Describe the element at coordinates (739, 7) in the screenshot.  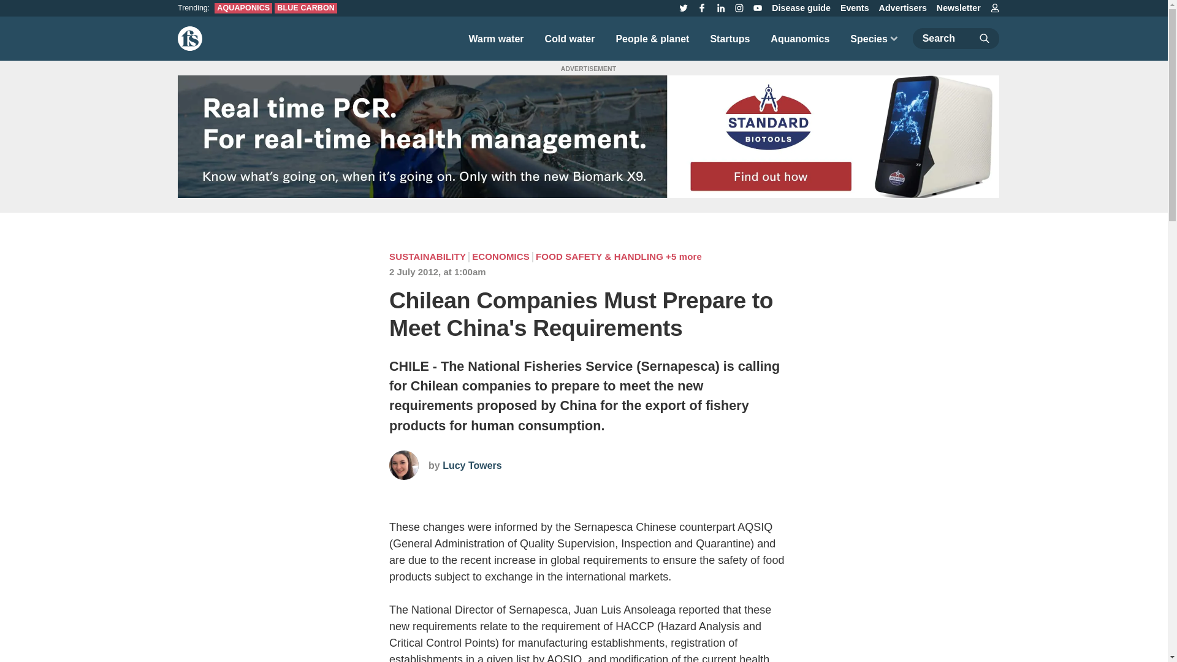
I see `Instagram` at that location.